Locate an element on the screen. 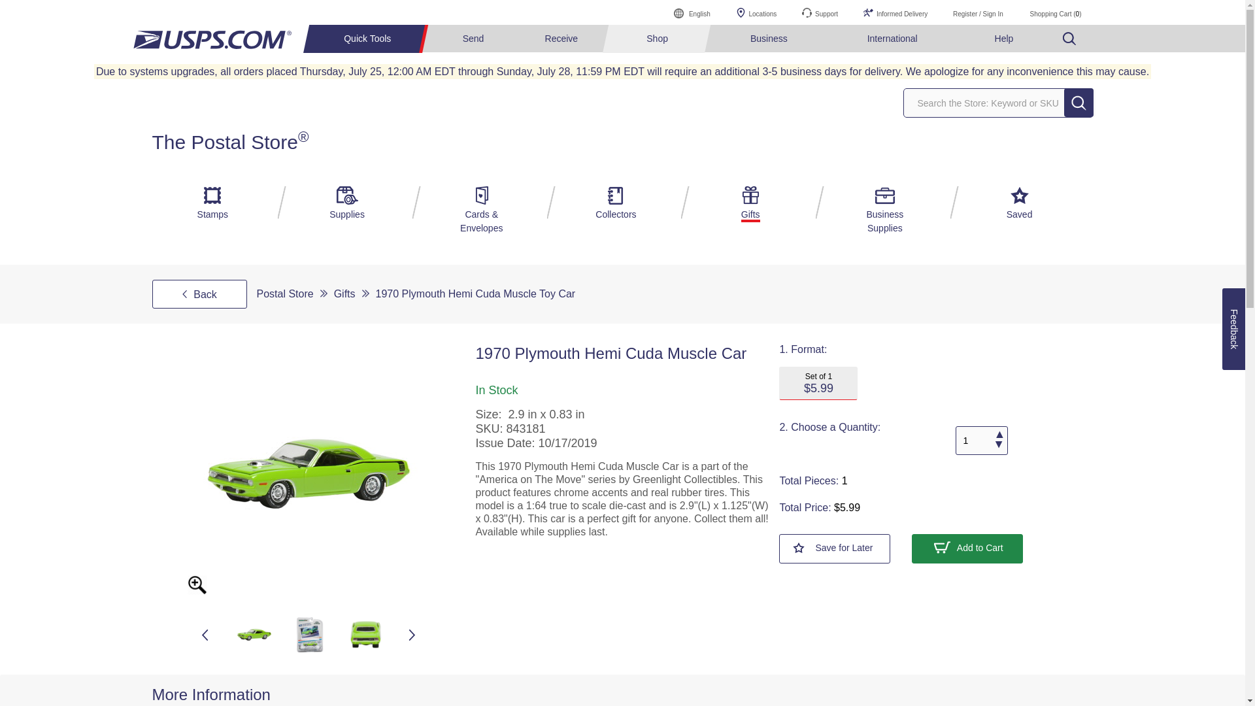 The width and height of the screenshot is (1255, 706). Search is located at coordinates (1079, 103).